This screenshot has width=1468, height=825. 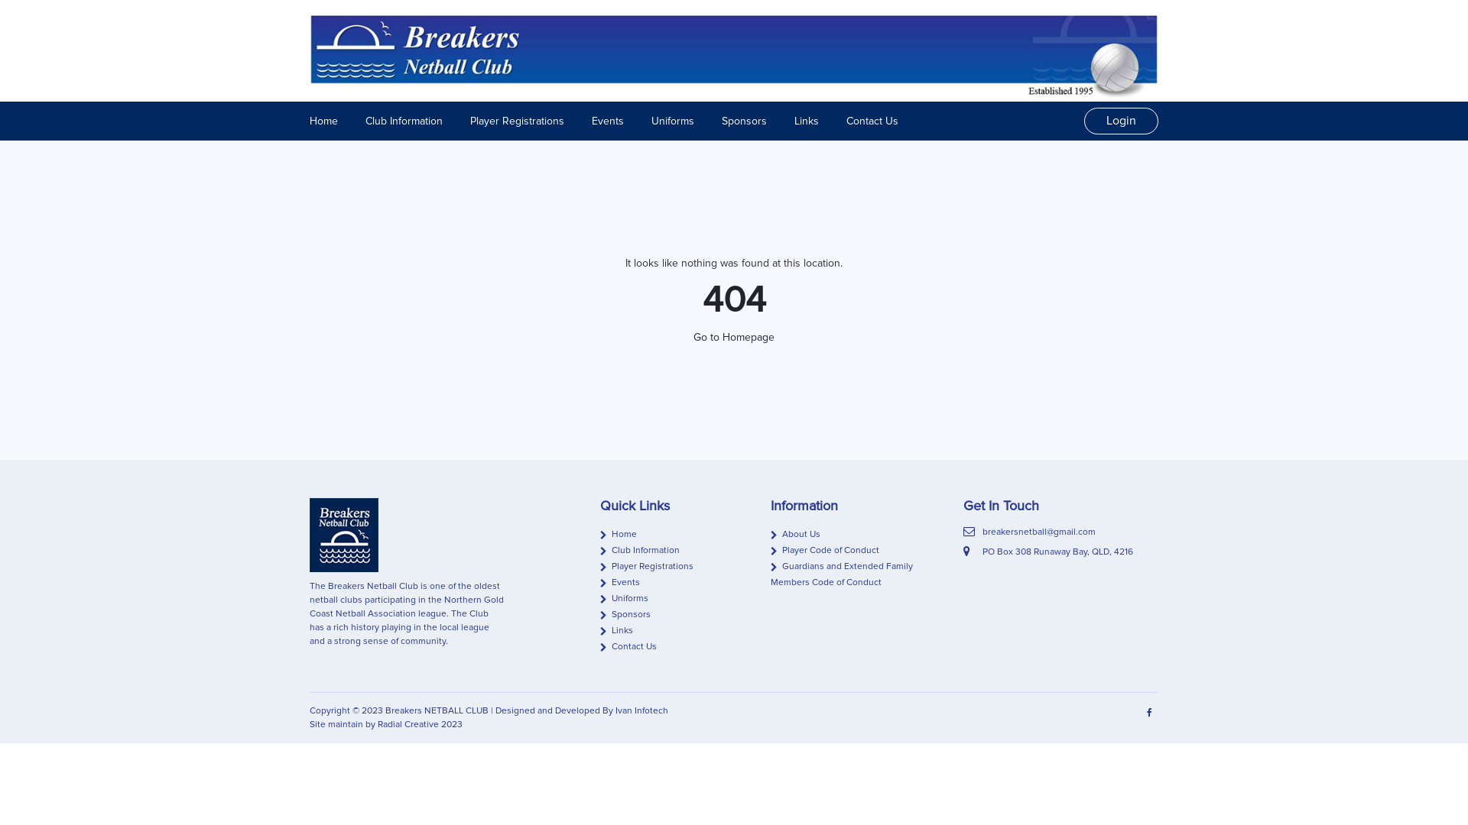 I want to click on Uniforms, so click(x=673, y=121).